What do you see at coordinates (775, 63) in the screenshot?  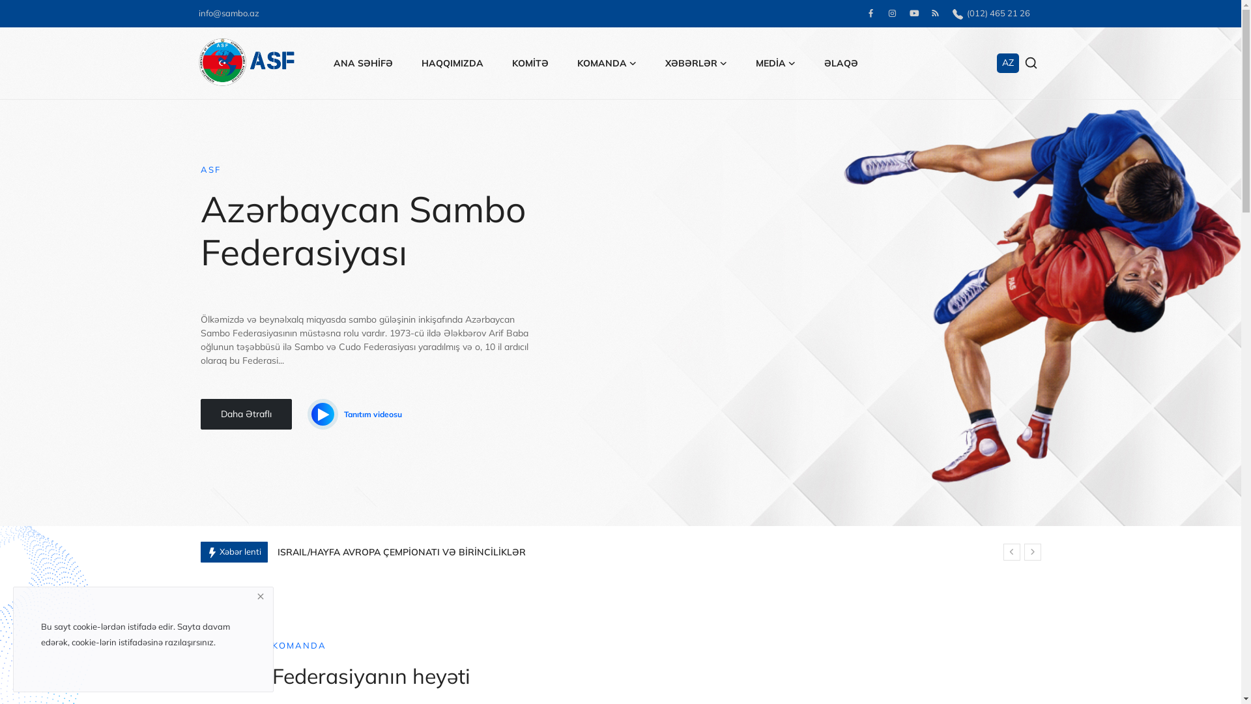 I see `MEDIA` at bounding box center [775, 63].